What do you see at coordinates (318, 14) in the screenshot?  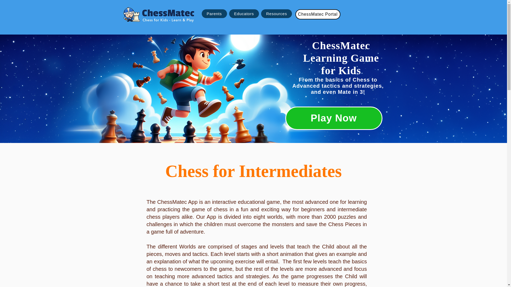 I see `ChessMatec Portal` at bounding box center [318, 14].